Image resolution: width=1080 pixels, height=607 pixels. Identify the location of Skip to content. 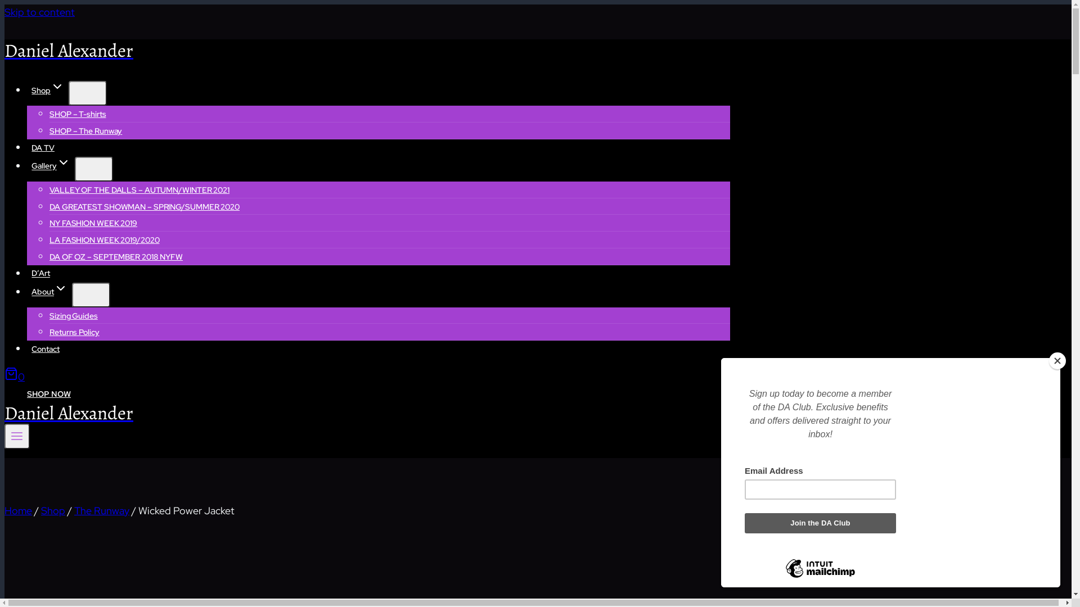
(39, 12).